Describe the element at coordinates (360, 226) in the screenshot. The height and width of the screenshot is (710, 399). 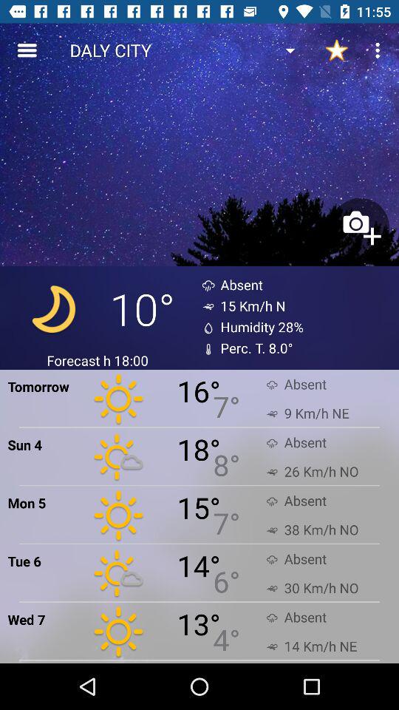
I see `open camera` at that location.